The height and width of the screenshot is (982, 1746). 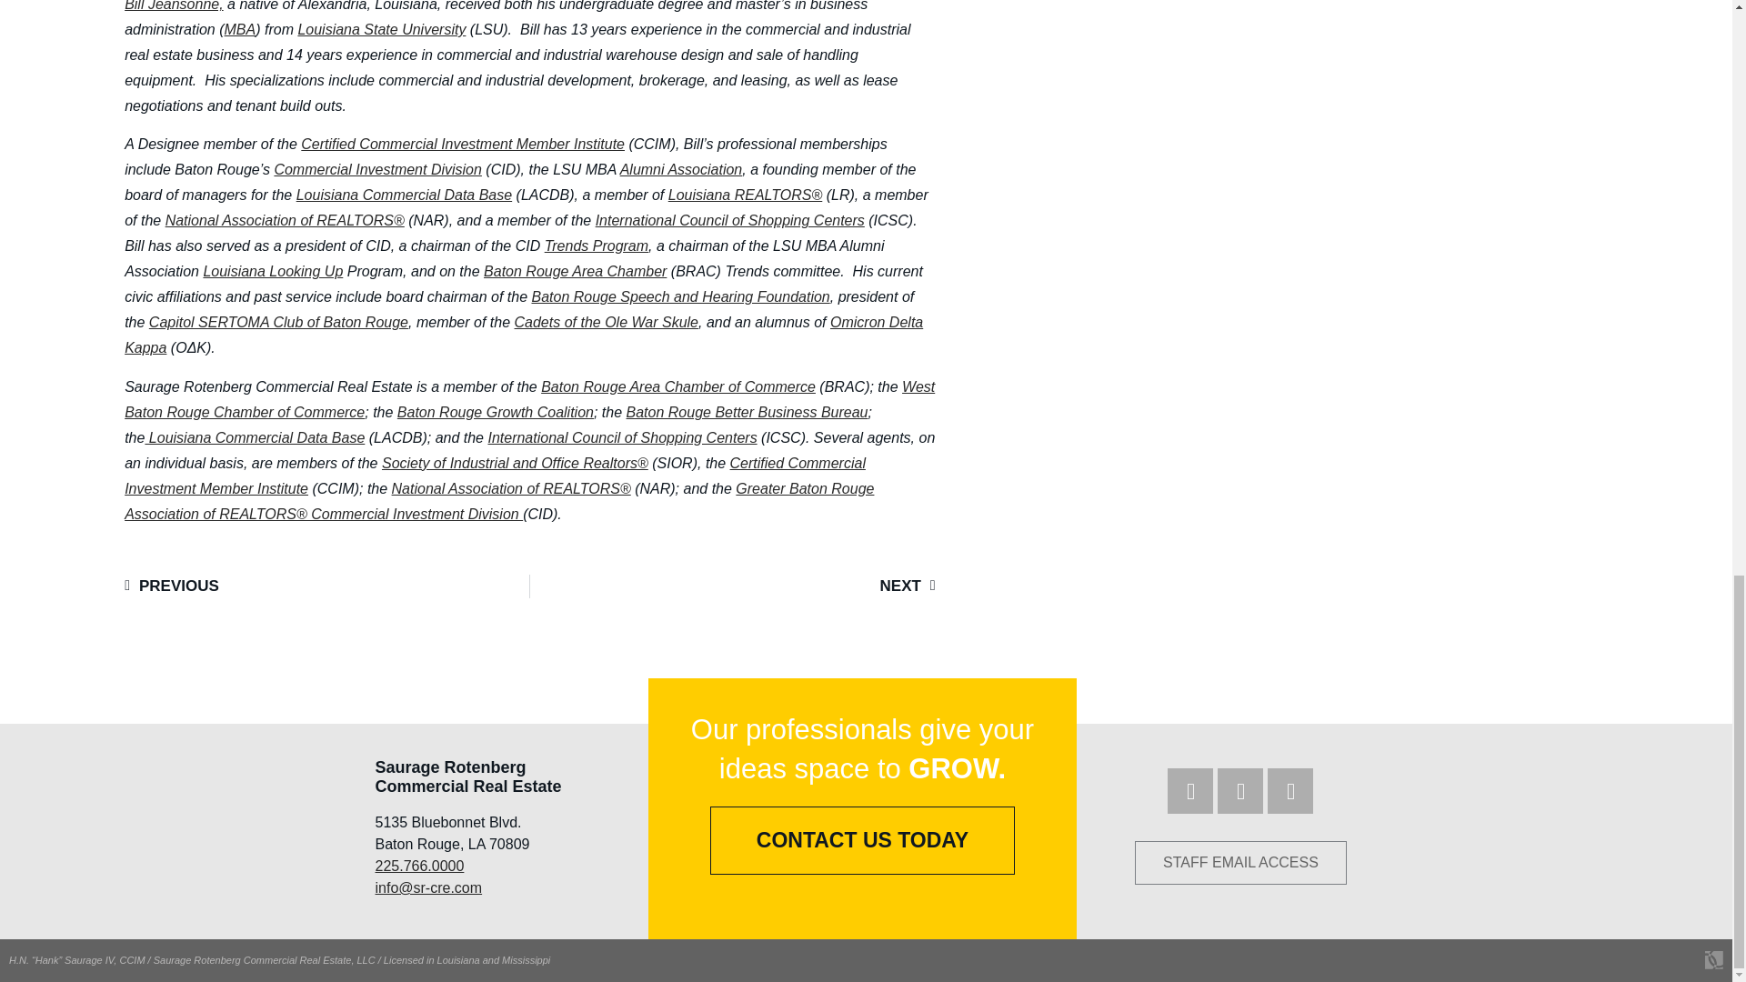 I want to click on Louisiana State University, so click(x=381, y=29).